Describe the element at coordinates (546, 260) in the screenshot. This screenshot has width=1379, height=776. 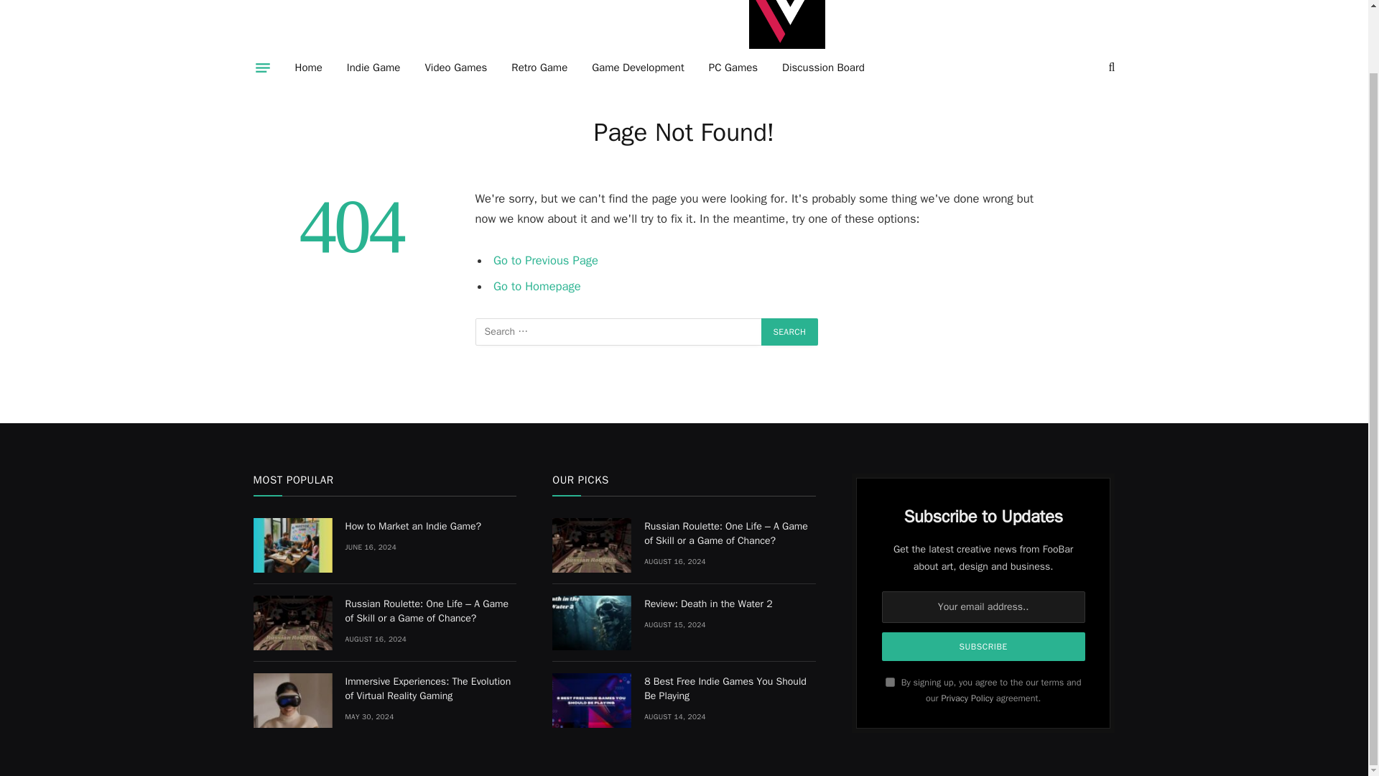
I see `Go to Previous Page` at that location.